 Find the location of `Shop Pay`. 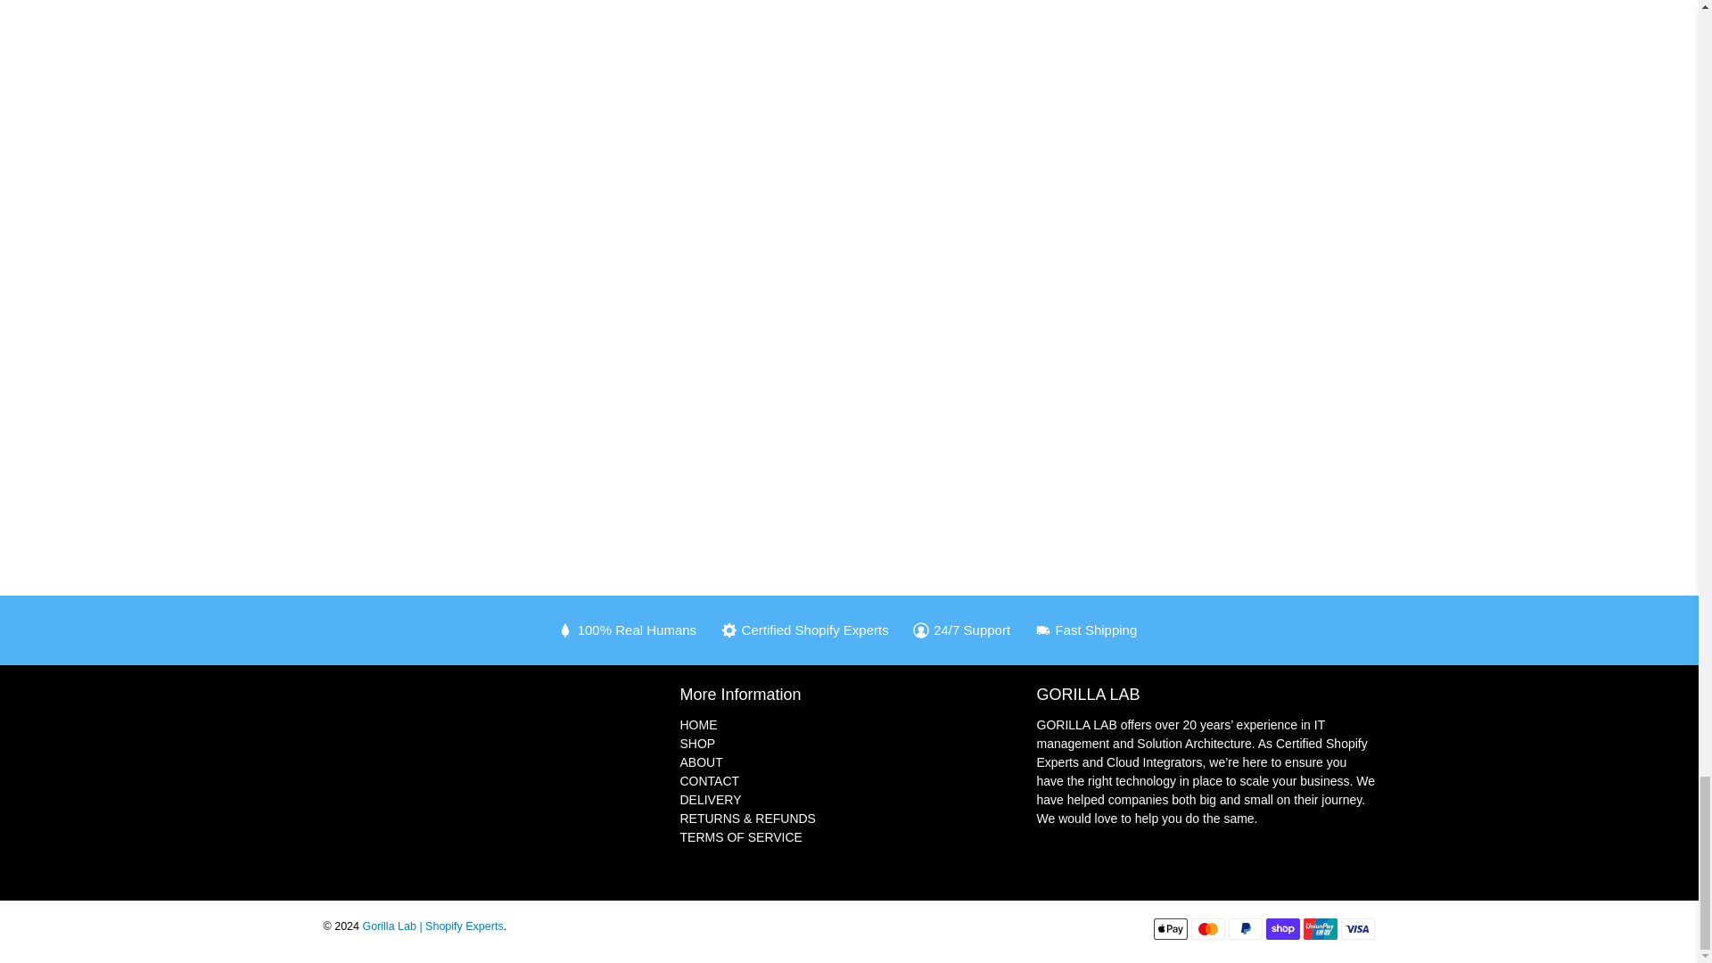

Shop Pay is located at coordinates (1282, 929).